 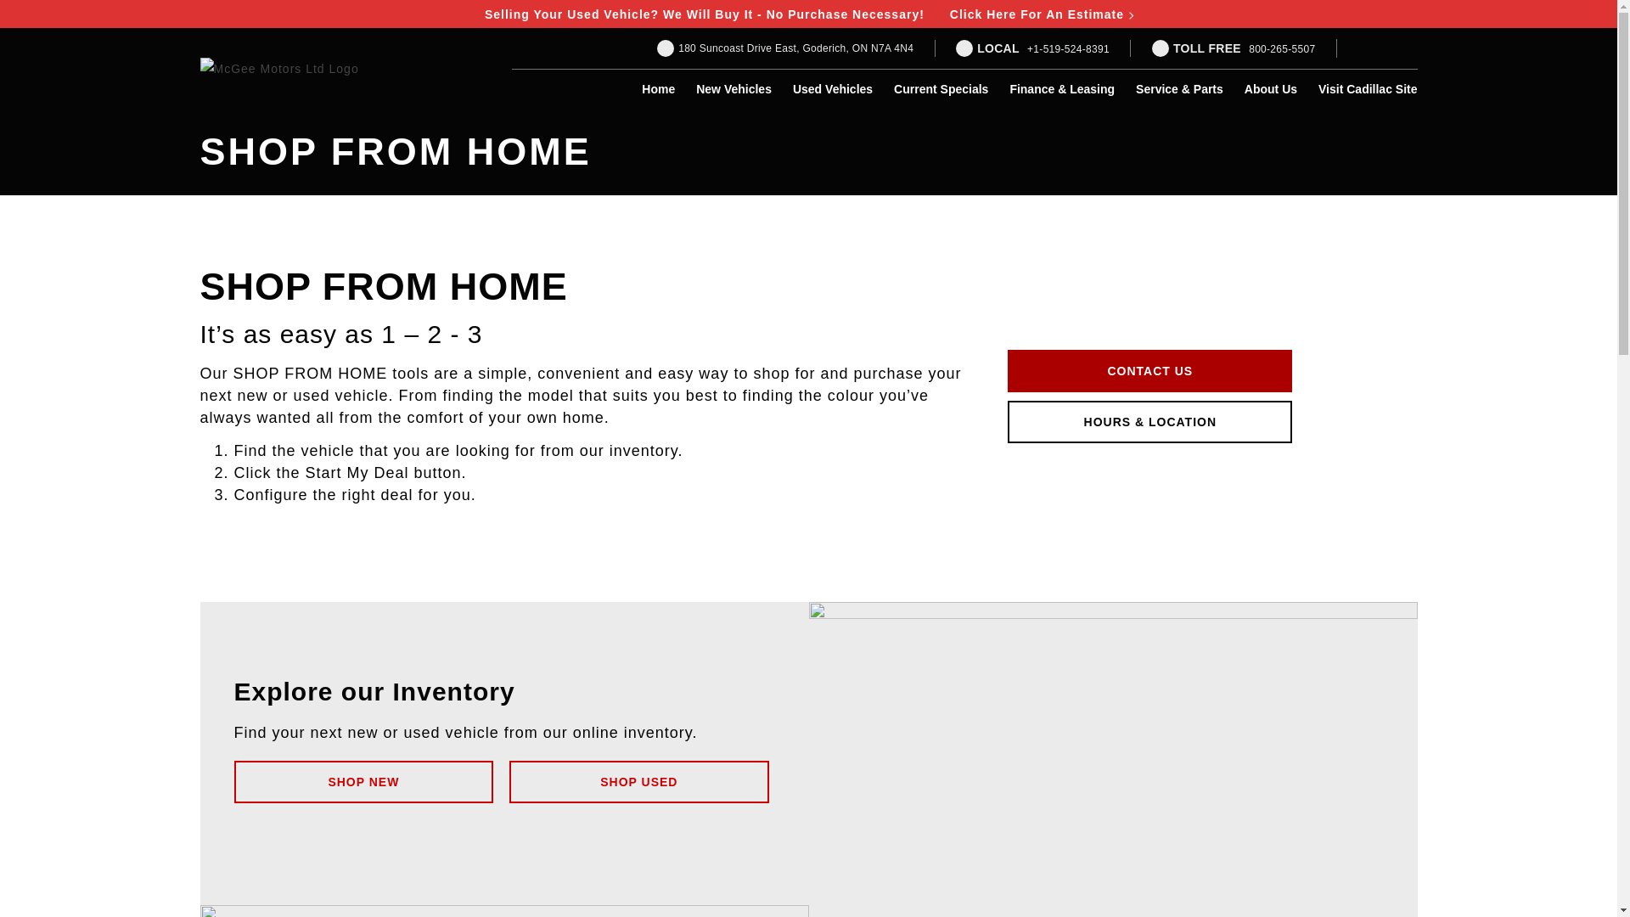 What do you see at coordinates (1234, 48) in the screenshot?
I see `TOLL FREE 800-265-5507` at bounding box center [1234, 48].